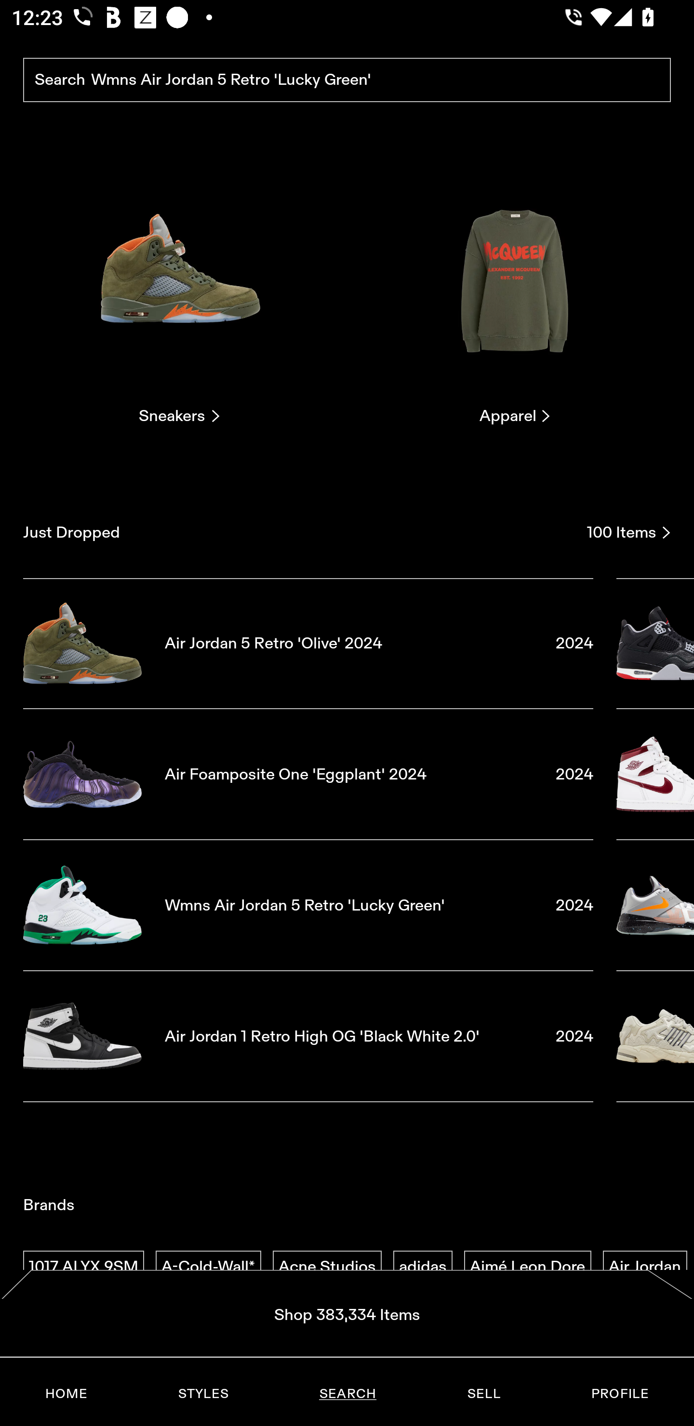  I want to click on SEARCH, so click(347, 1394).